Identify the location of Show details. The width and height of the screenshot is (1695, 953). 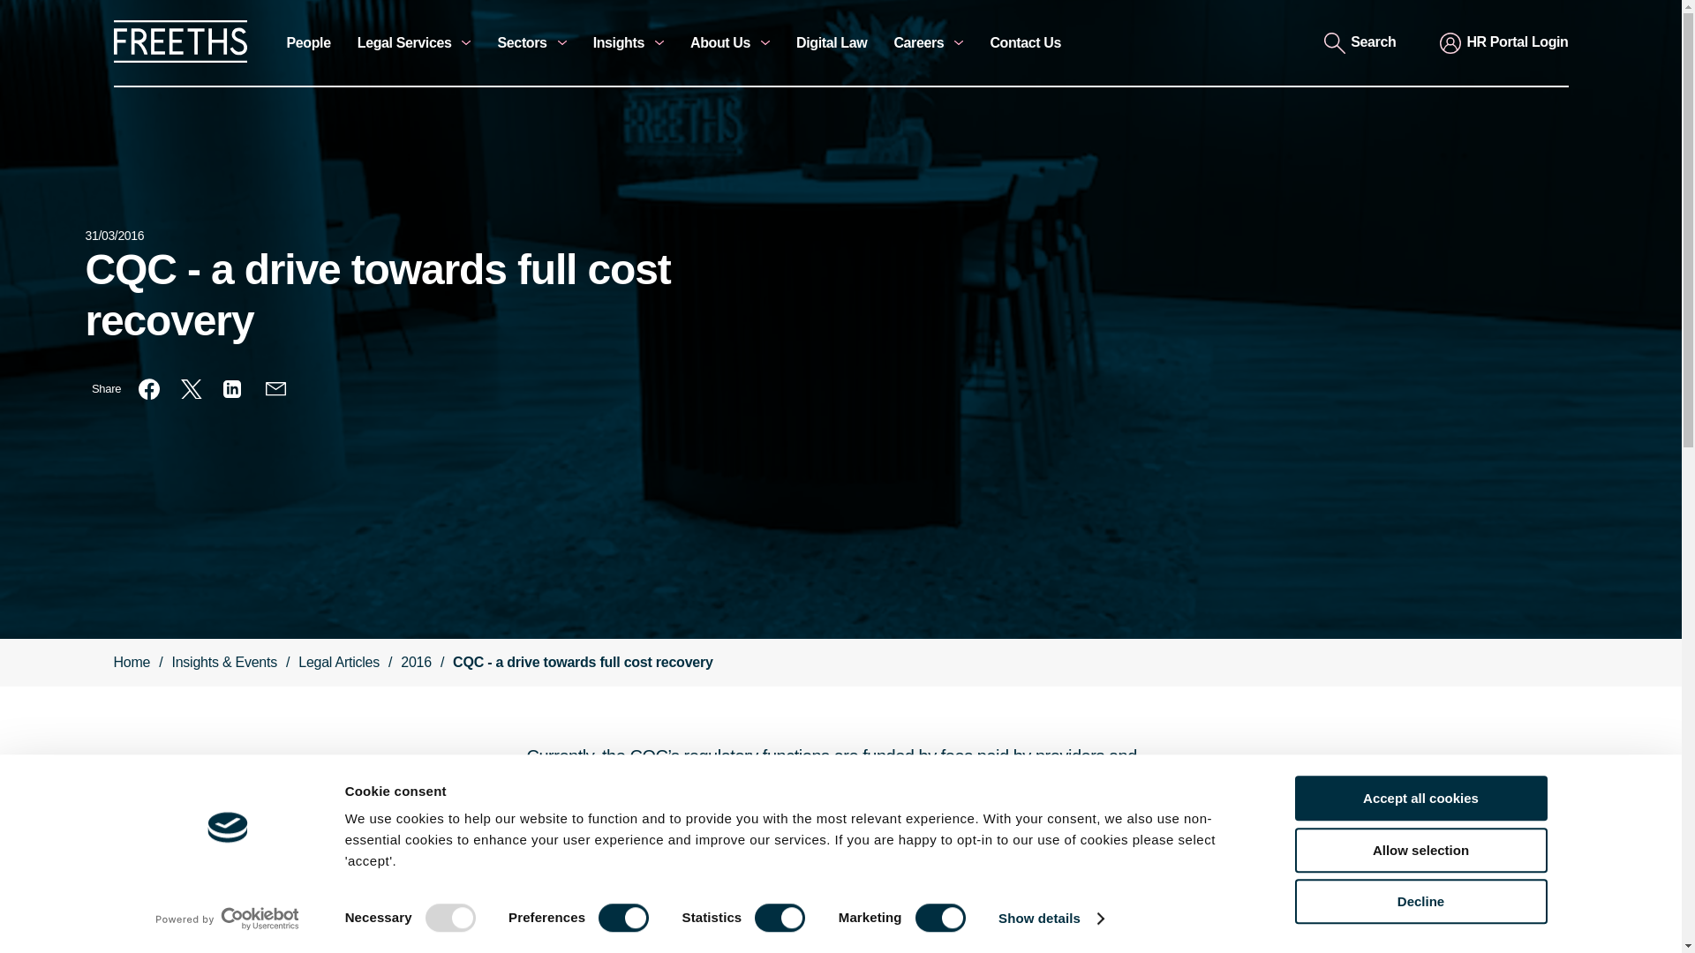
(1051, 919).